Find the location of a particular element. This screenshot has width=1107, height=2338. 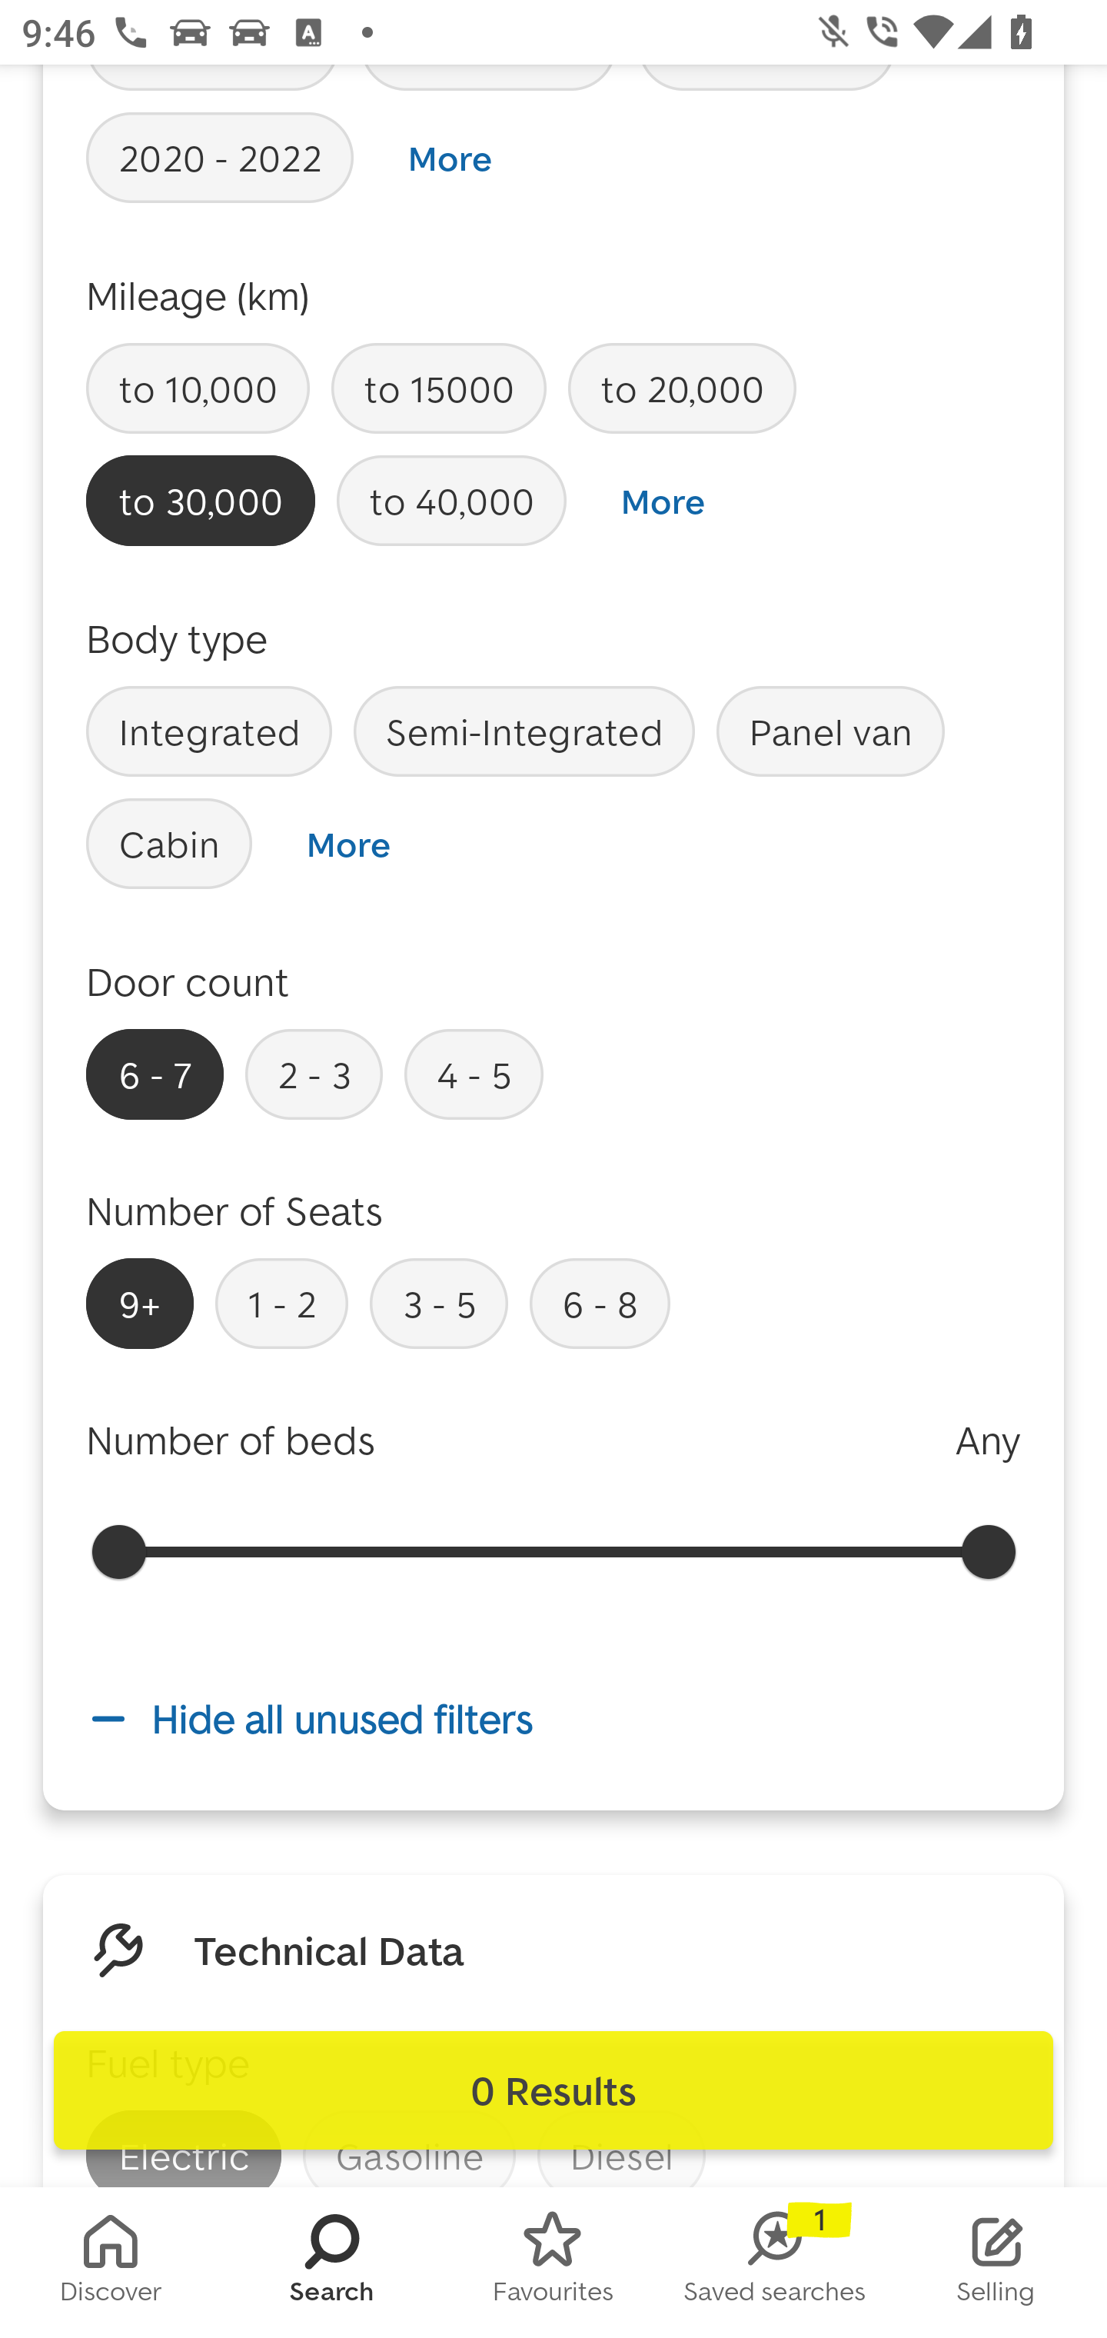

Number of beds is located at coordinates (231, 1440).